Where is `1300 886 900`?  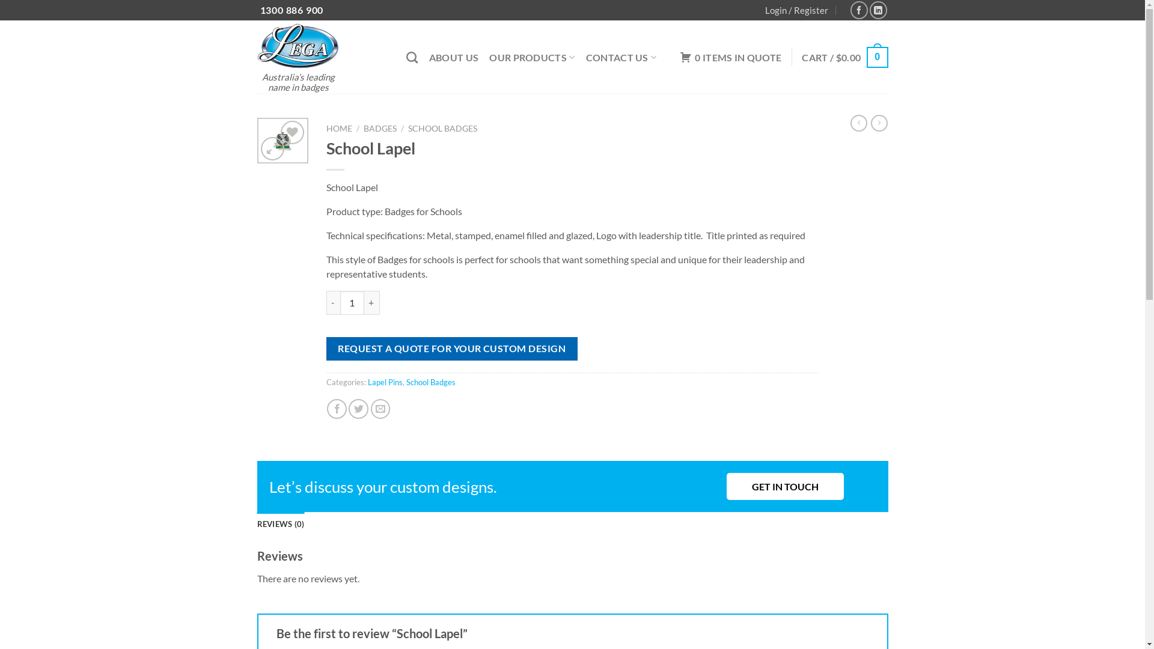
1300 886 900 is located at coordinates (292, 10).